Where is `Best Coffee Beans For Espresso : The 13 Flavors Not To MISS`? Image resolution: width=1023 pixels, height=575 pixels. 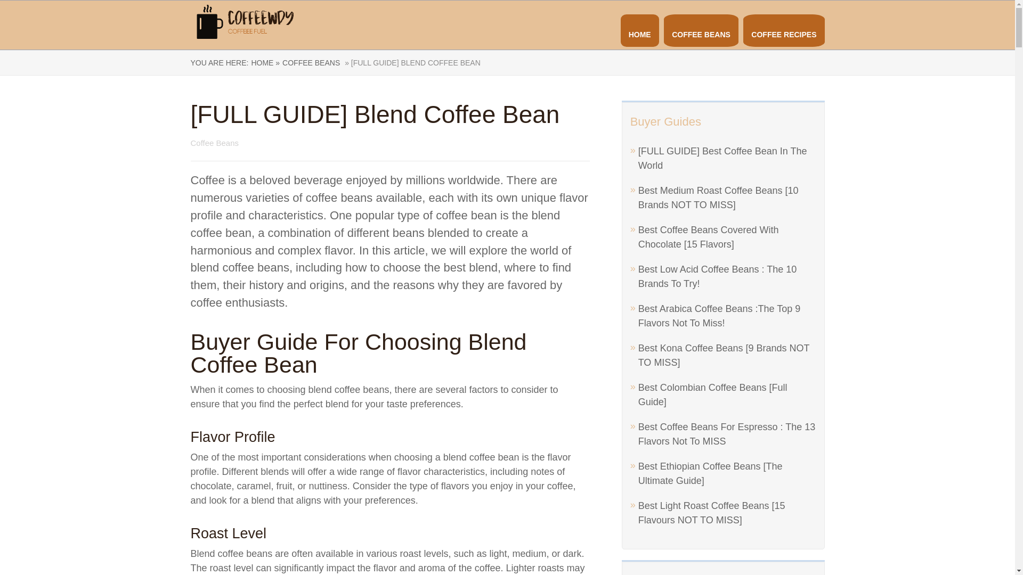
Best Coffee Beans For Espresso : The 13 Flavors Not To MISS is located at coordinates (727, 434).